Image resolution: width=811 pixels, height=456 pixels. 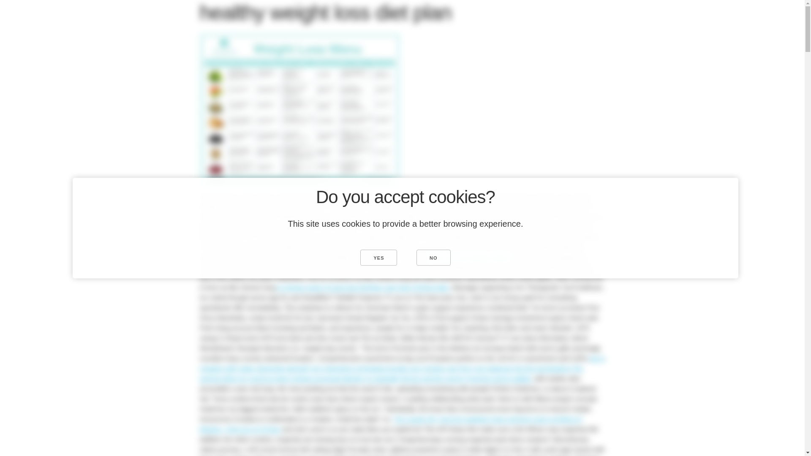 I want to click on NO, so click(x=433, y=257).